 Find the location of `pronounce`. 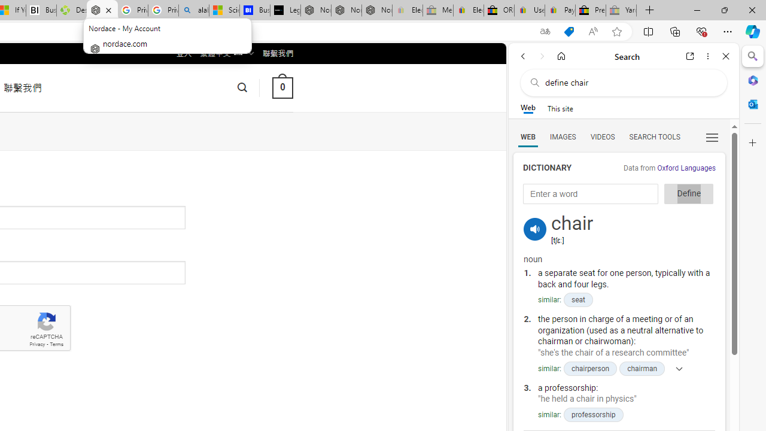

pronounce is located at coordinates (535, 229).